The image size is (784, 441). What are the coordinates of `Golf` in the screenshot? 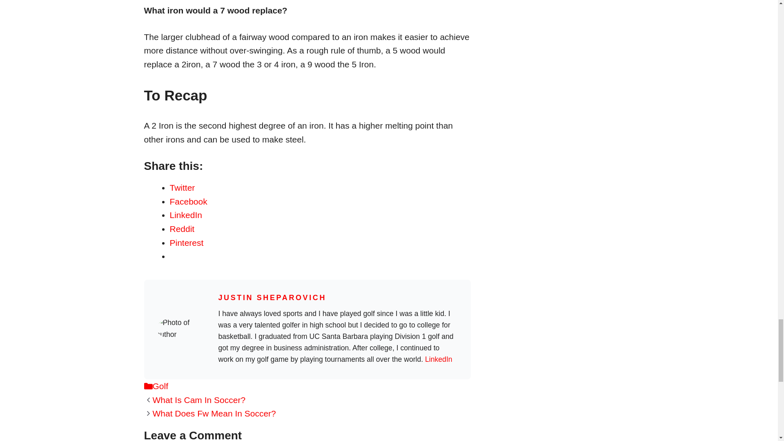 It's located at (160, 386).